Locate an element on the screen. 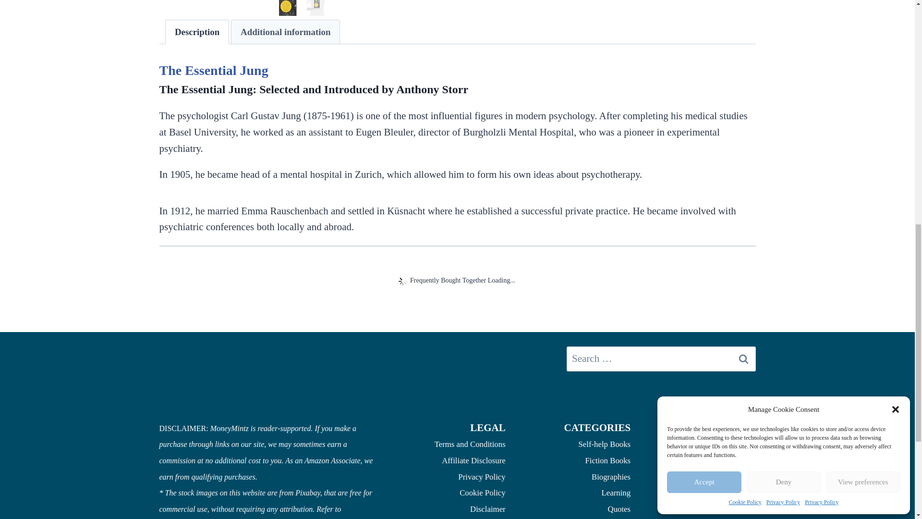  Privacy Policy is located at coordinates (482, 477).